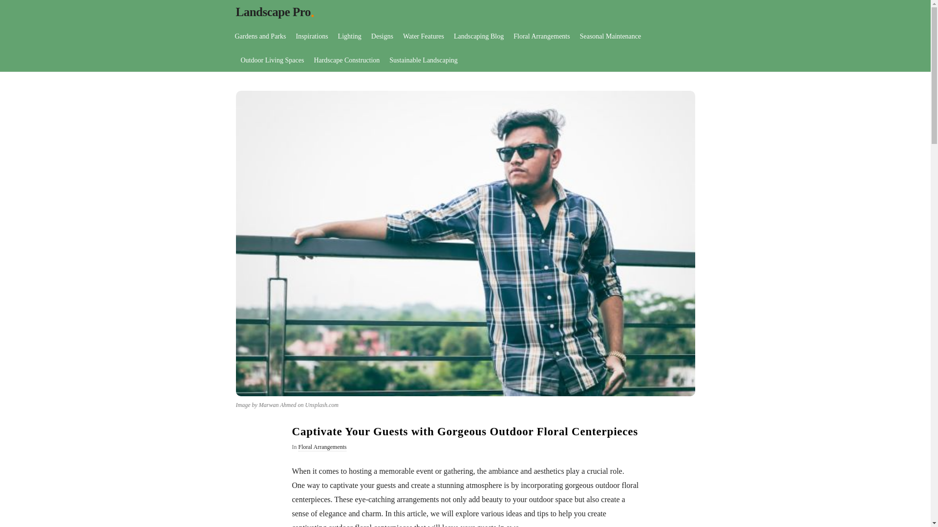 This screenshot has height=527, width=938. What do you see at coordinates (541, 36) in the screenshot?
I see `Floral Arrangements` at bounding box center [541, 36].